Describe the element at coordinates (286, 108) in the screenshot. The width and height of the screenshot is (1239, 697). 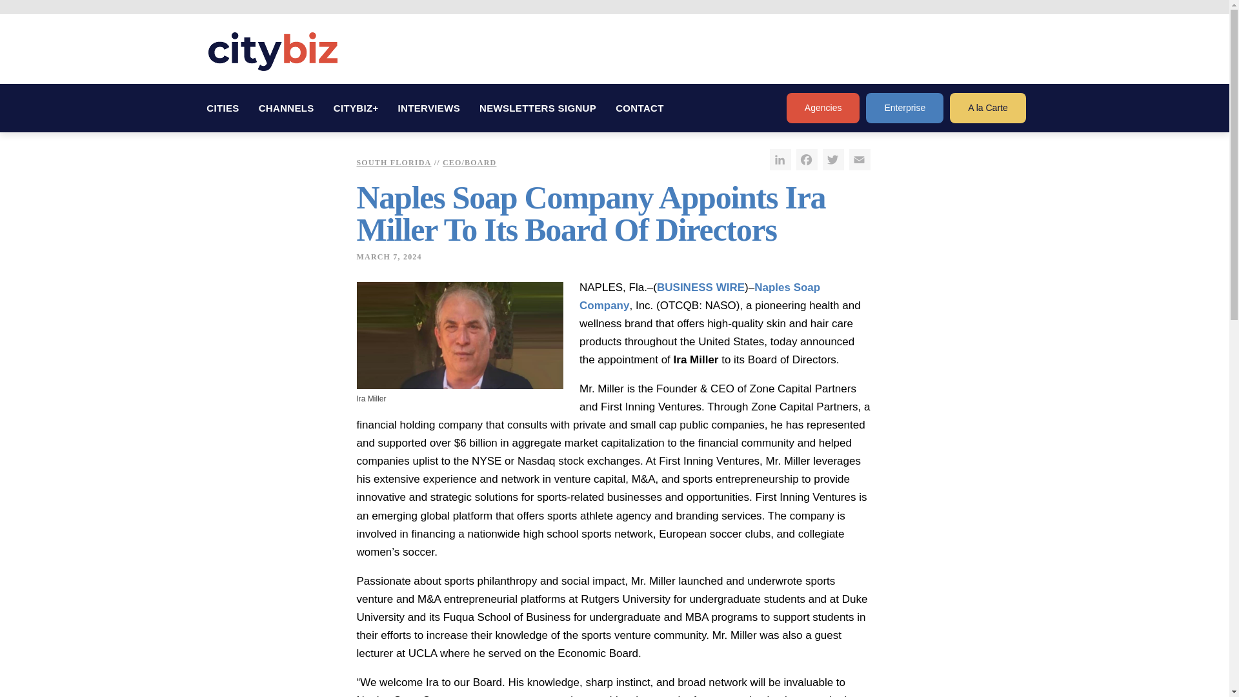
I see `CHANNELS` at that location.